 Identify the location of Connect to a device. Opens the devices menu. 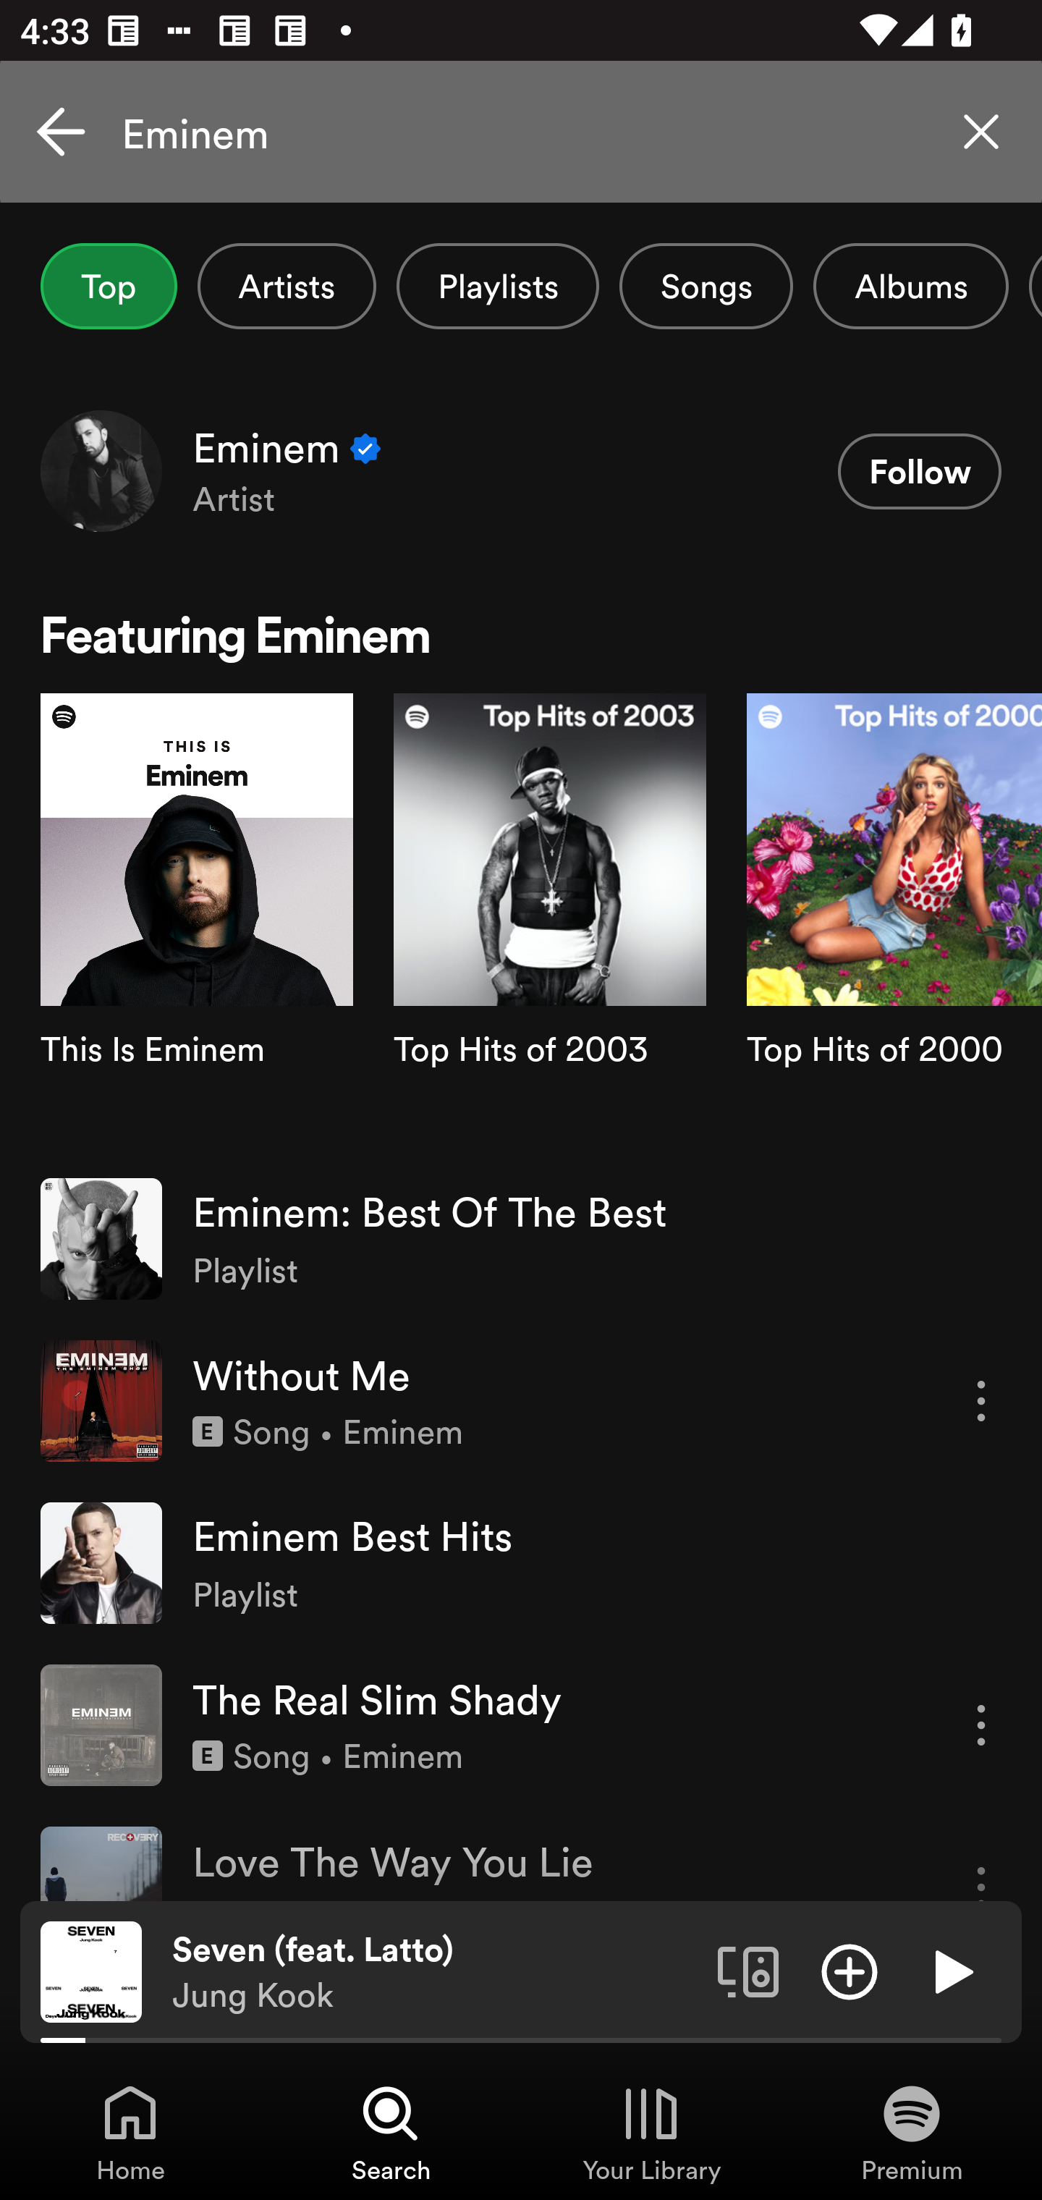
(748, 1971).